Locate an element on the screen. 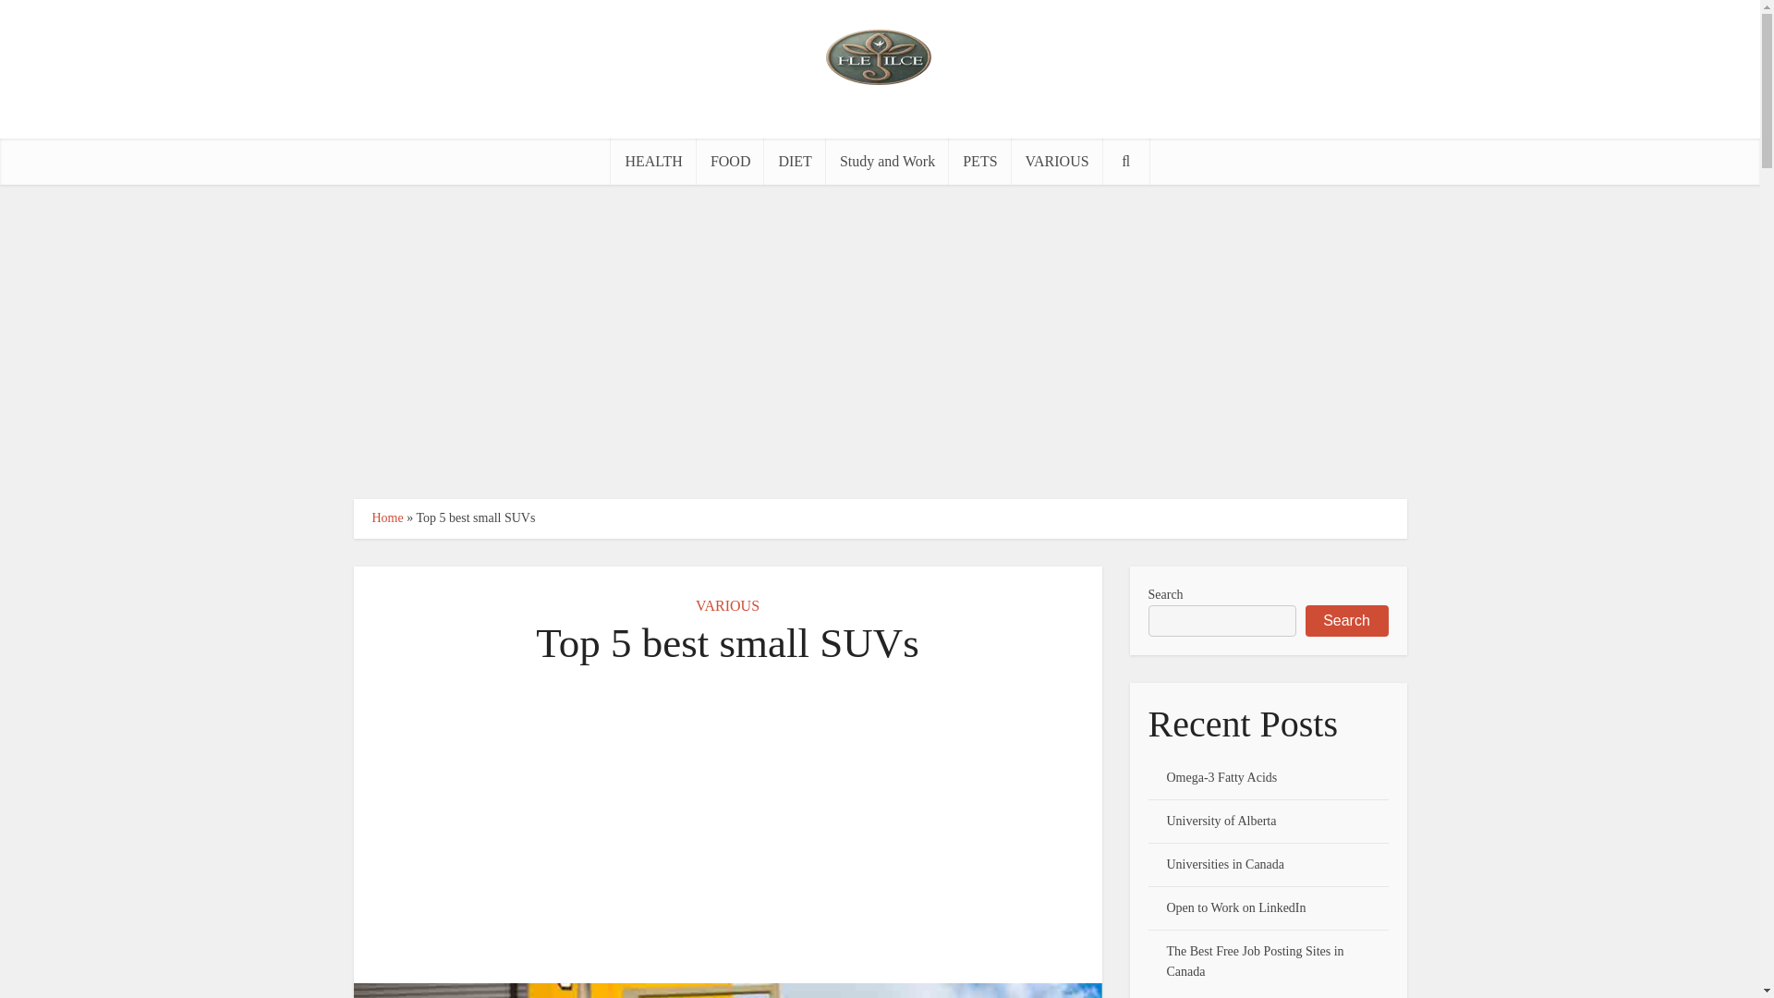  Home is located at coordinates (386, 517).